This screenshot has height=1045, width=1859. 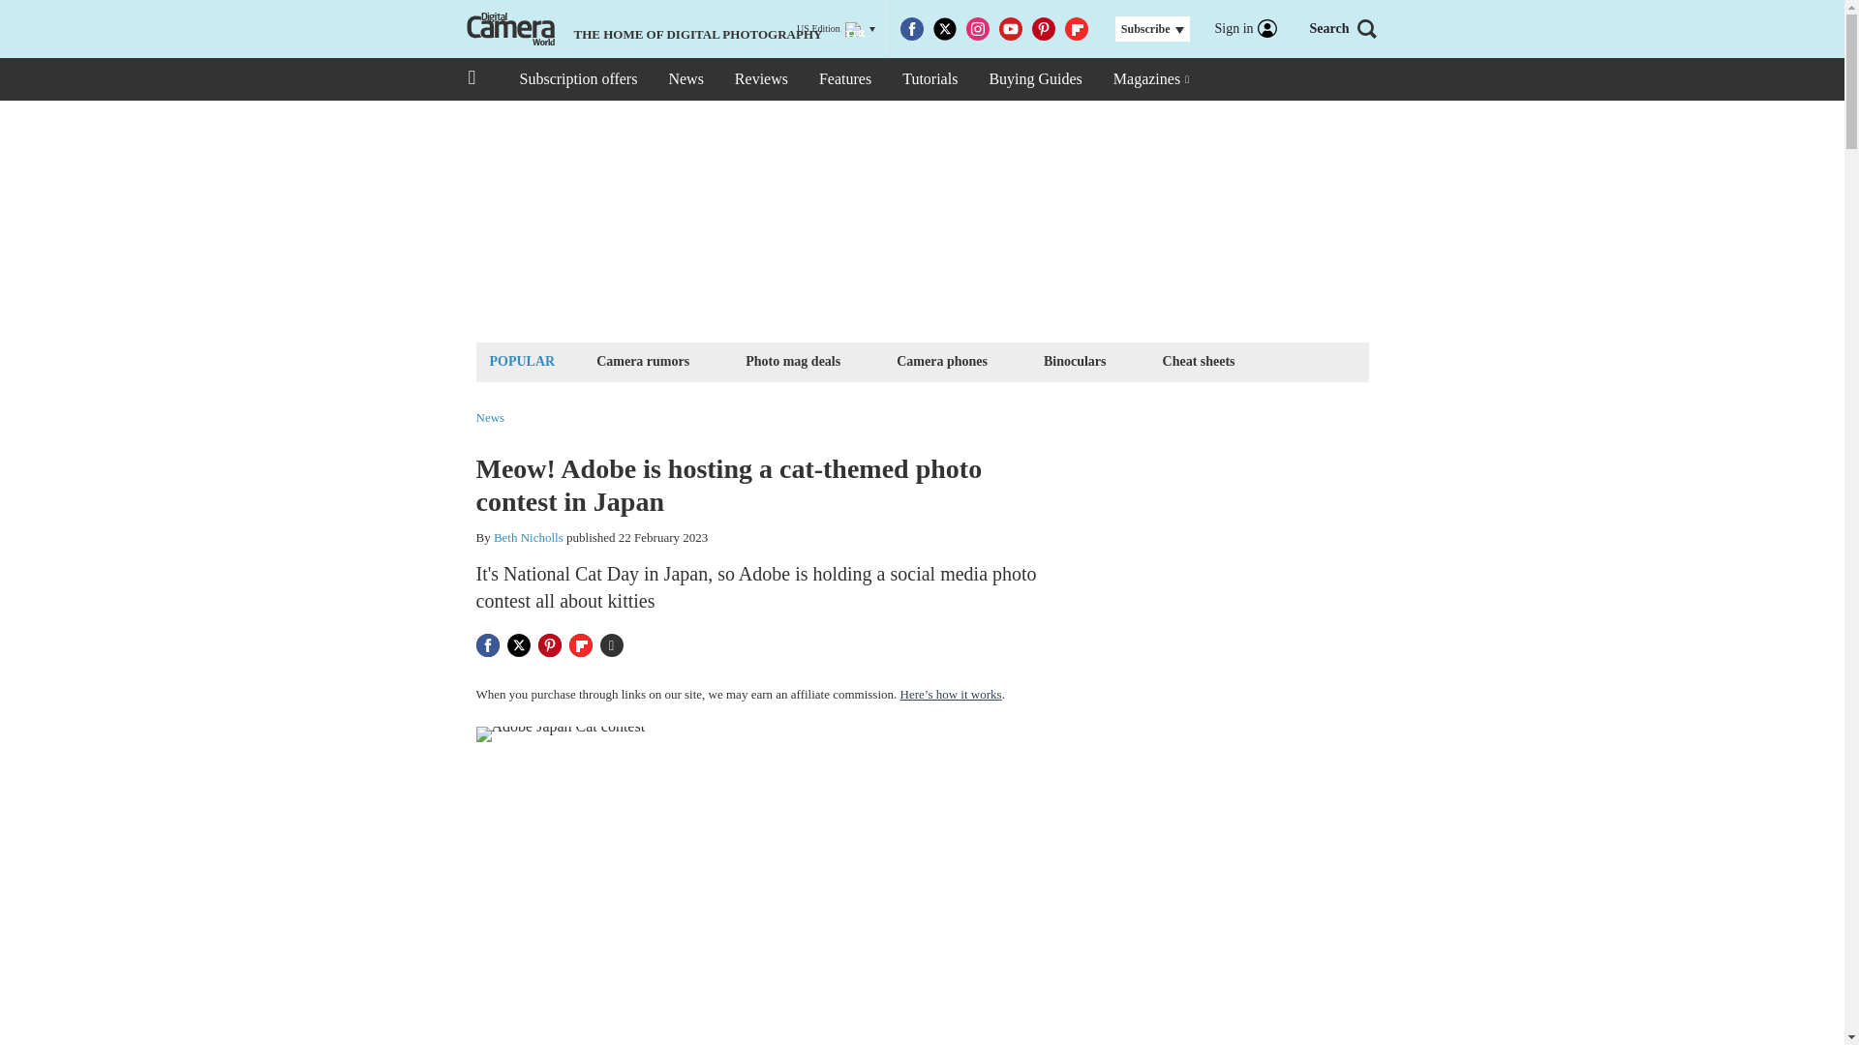 I want to click on THE HOME OF DIGITAL PHOTOGRAPHY, so click(x=642, y=29).